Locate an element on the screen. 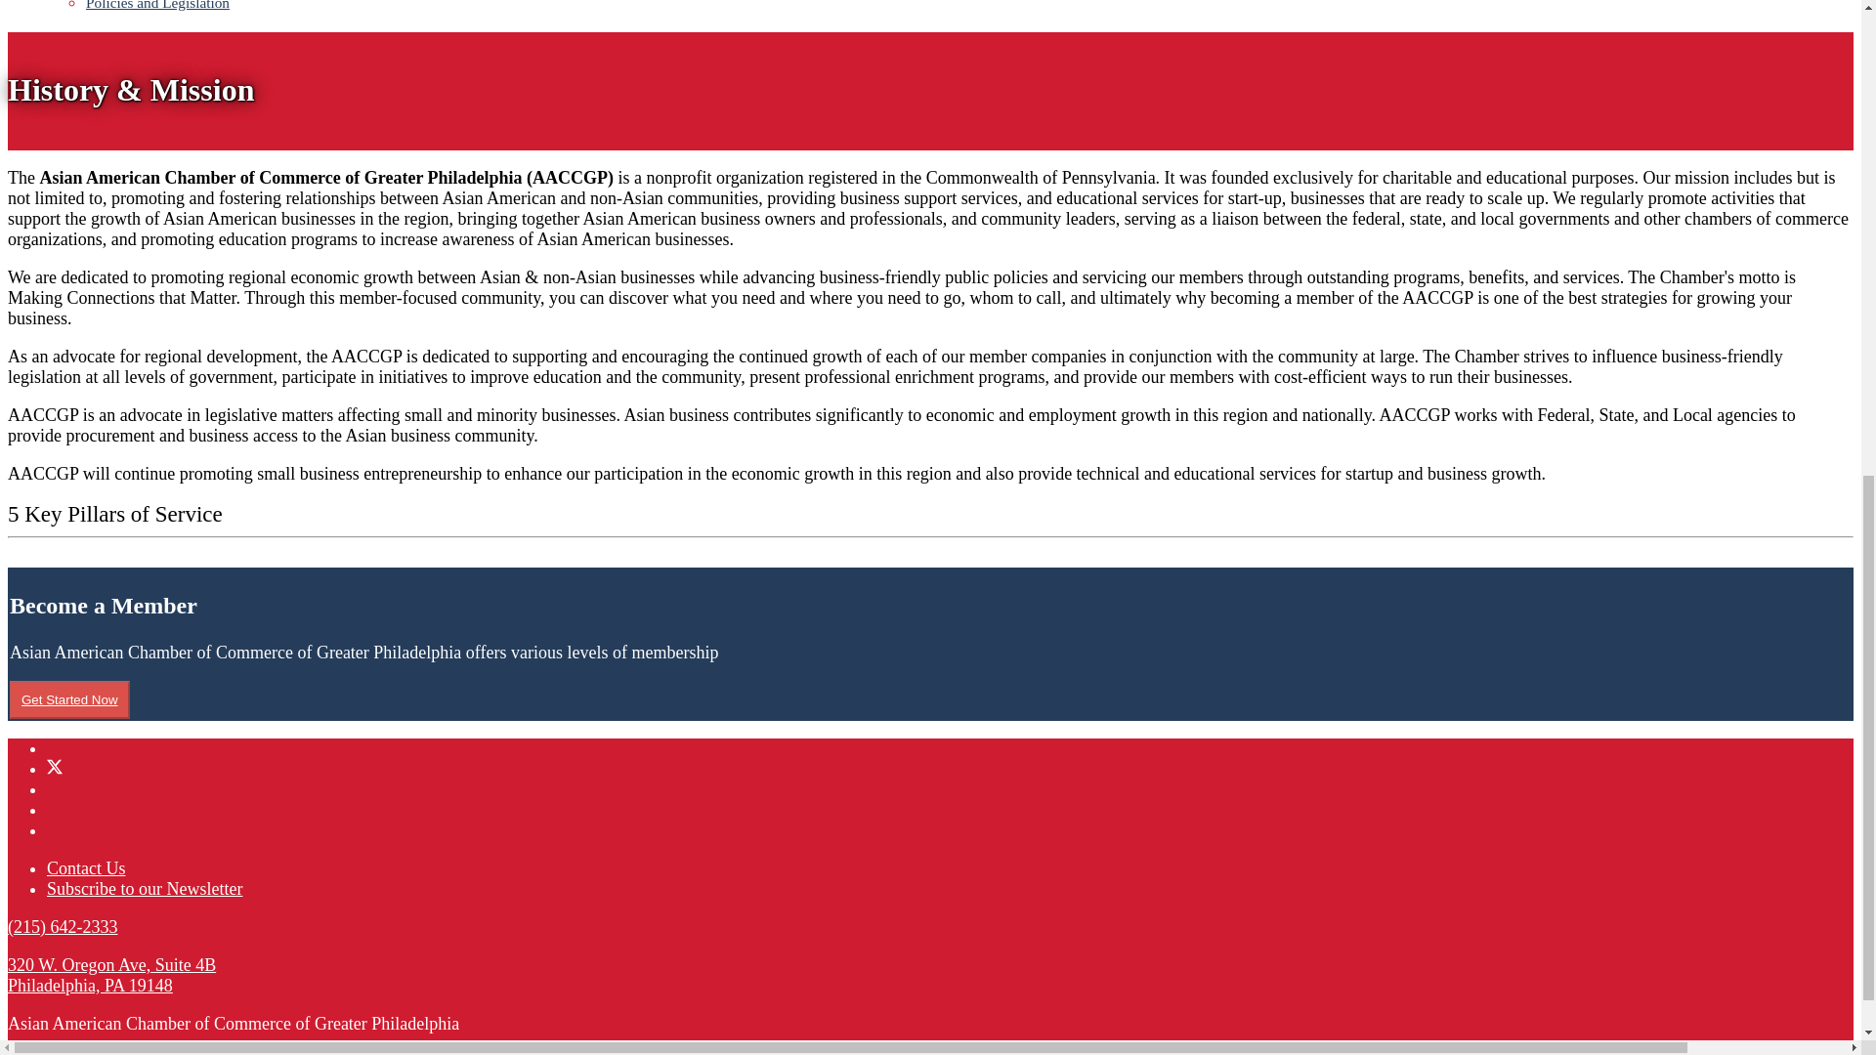  Subscribe to our Newsletter is located at coordinates (145, 889).